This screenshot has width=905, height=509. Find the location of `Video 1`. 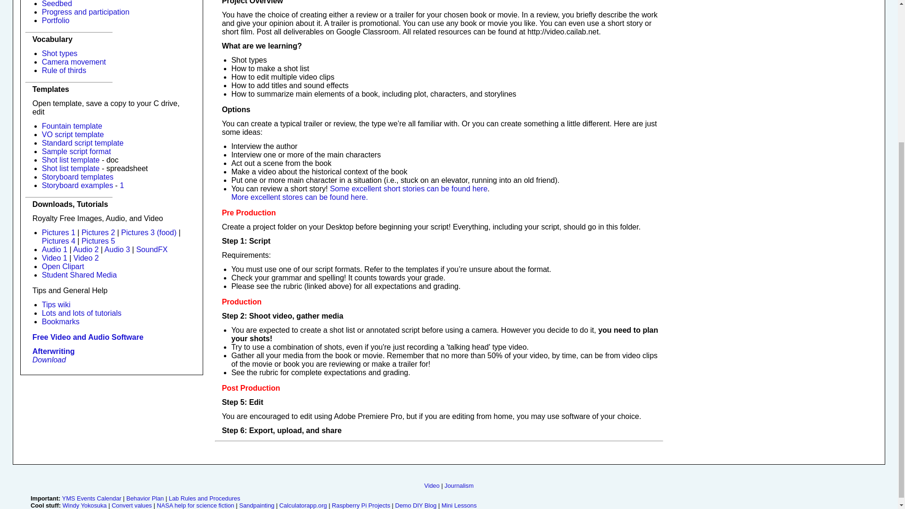

Video 1 is located at coordinates (54, 258).